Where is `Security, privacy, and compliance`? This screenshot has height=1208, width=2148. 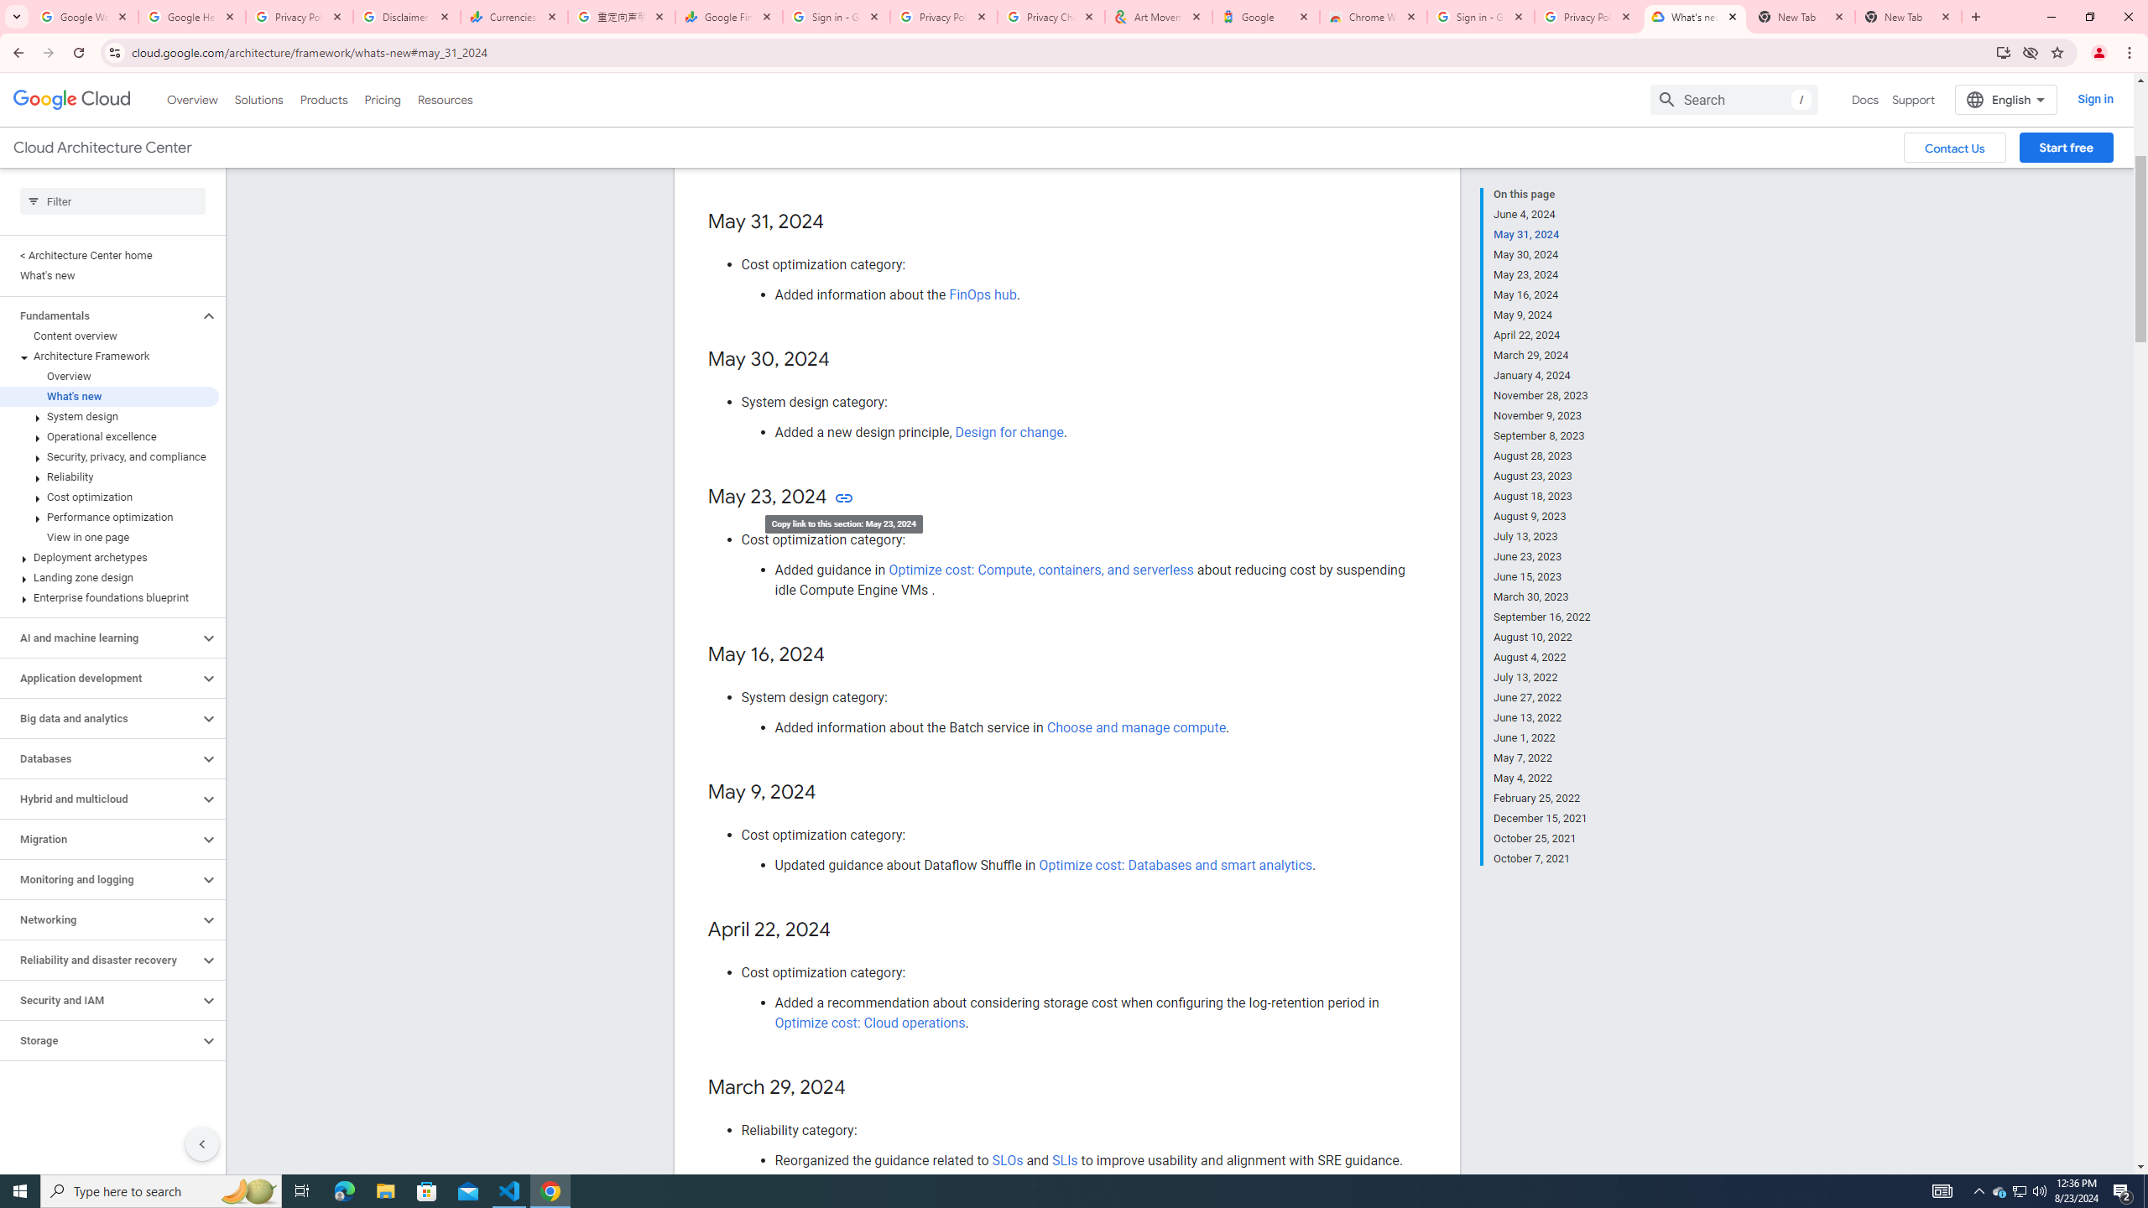
Security, privacy, and compliance is located at coordinates (109, 456).